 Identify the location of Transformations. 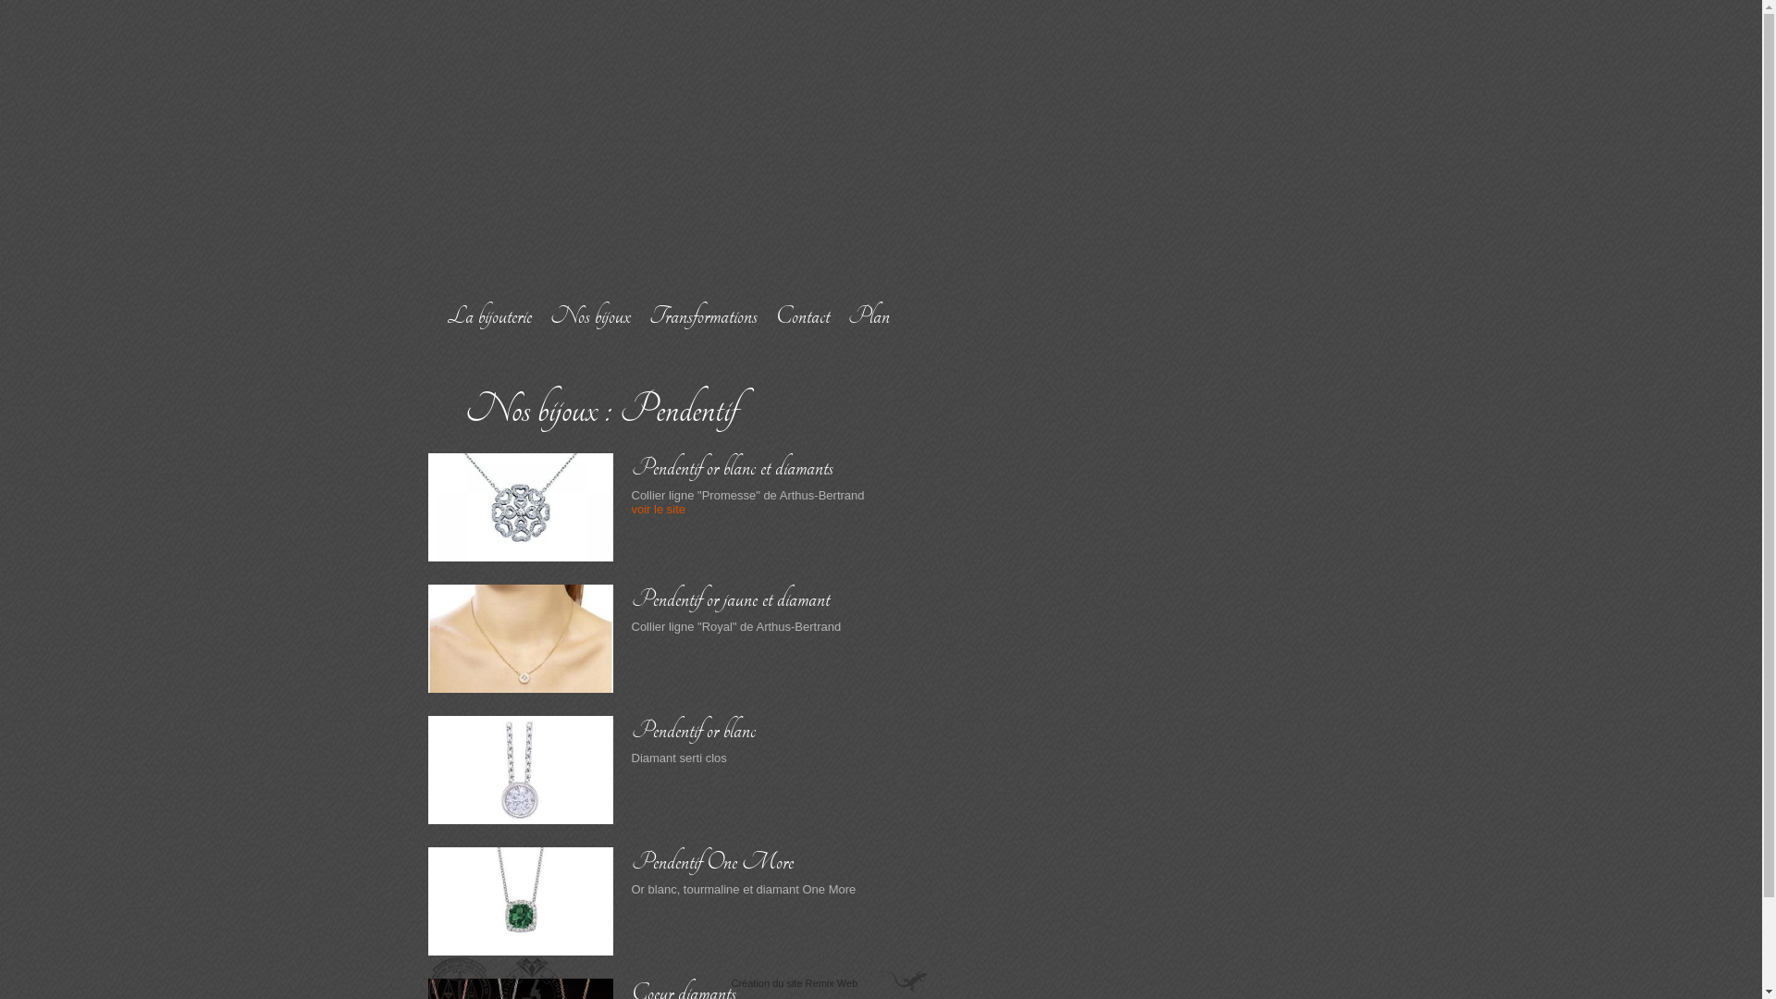
(703, 316).